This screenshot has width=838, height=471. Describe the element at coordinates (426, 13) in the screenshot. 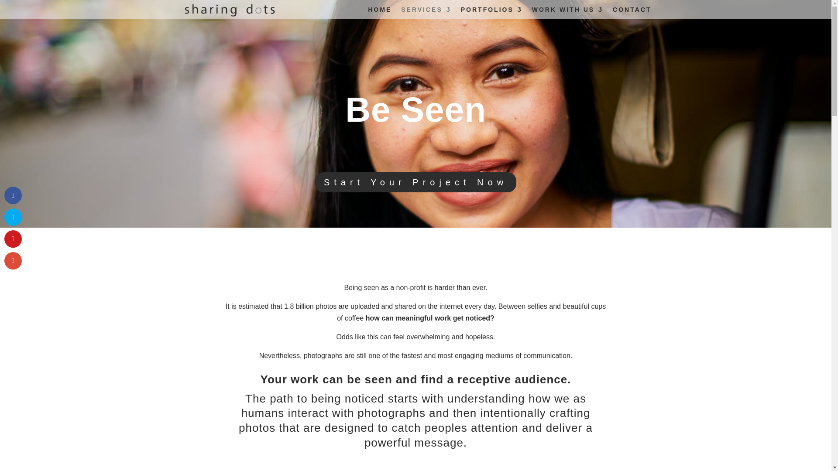

I see `SERVICES` at that location.